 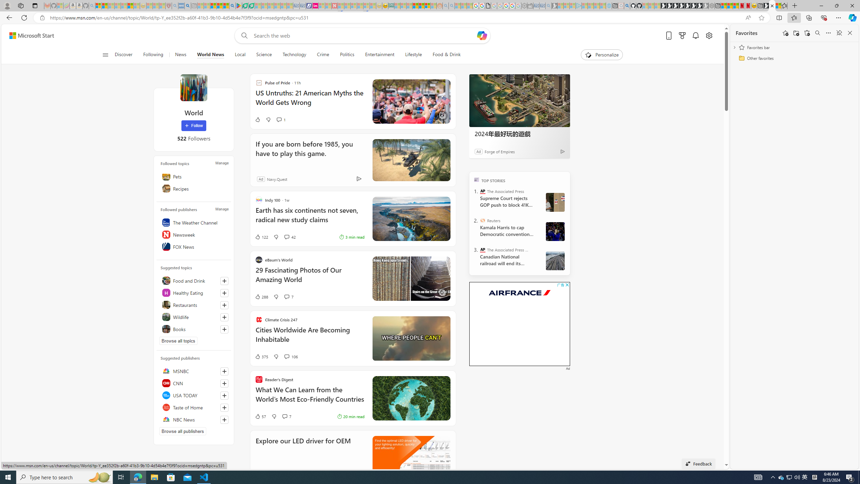 What do you see at coordinates (29, 36) in the screenshot?
I see `Skip to content` at bounding box center [29, 36].